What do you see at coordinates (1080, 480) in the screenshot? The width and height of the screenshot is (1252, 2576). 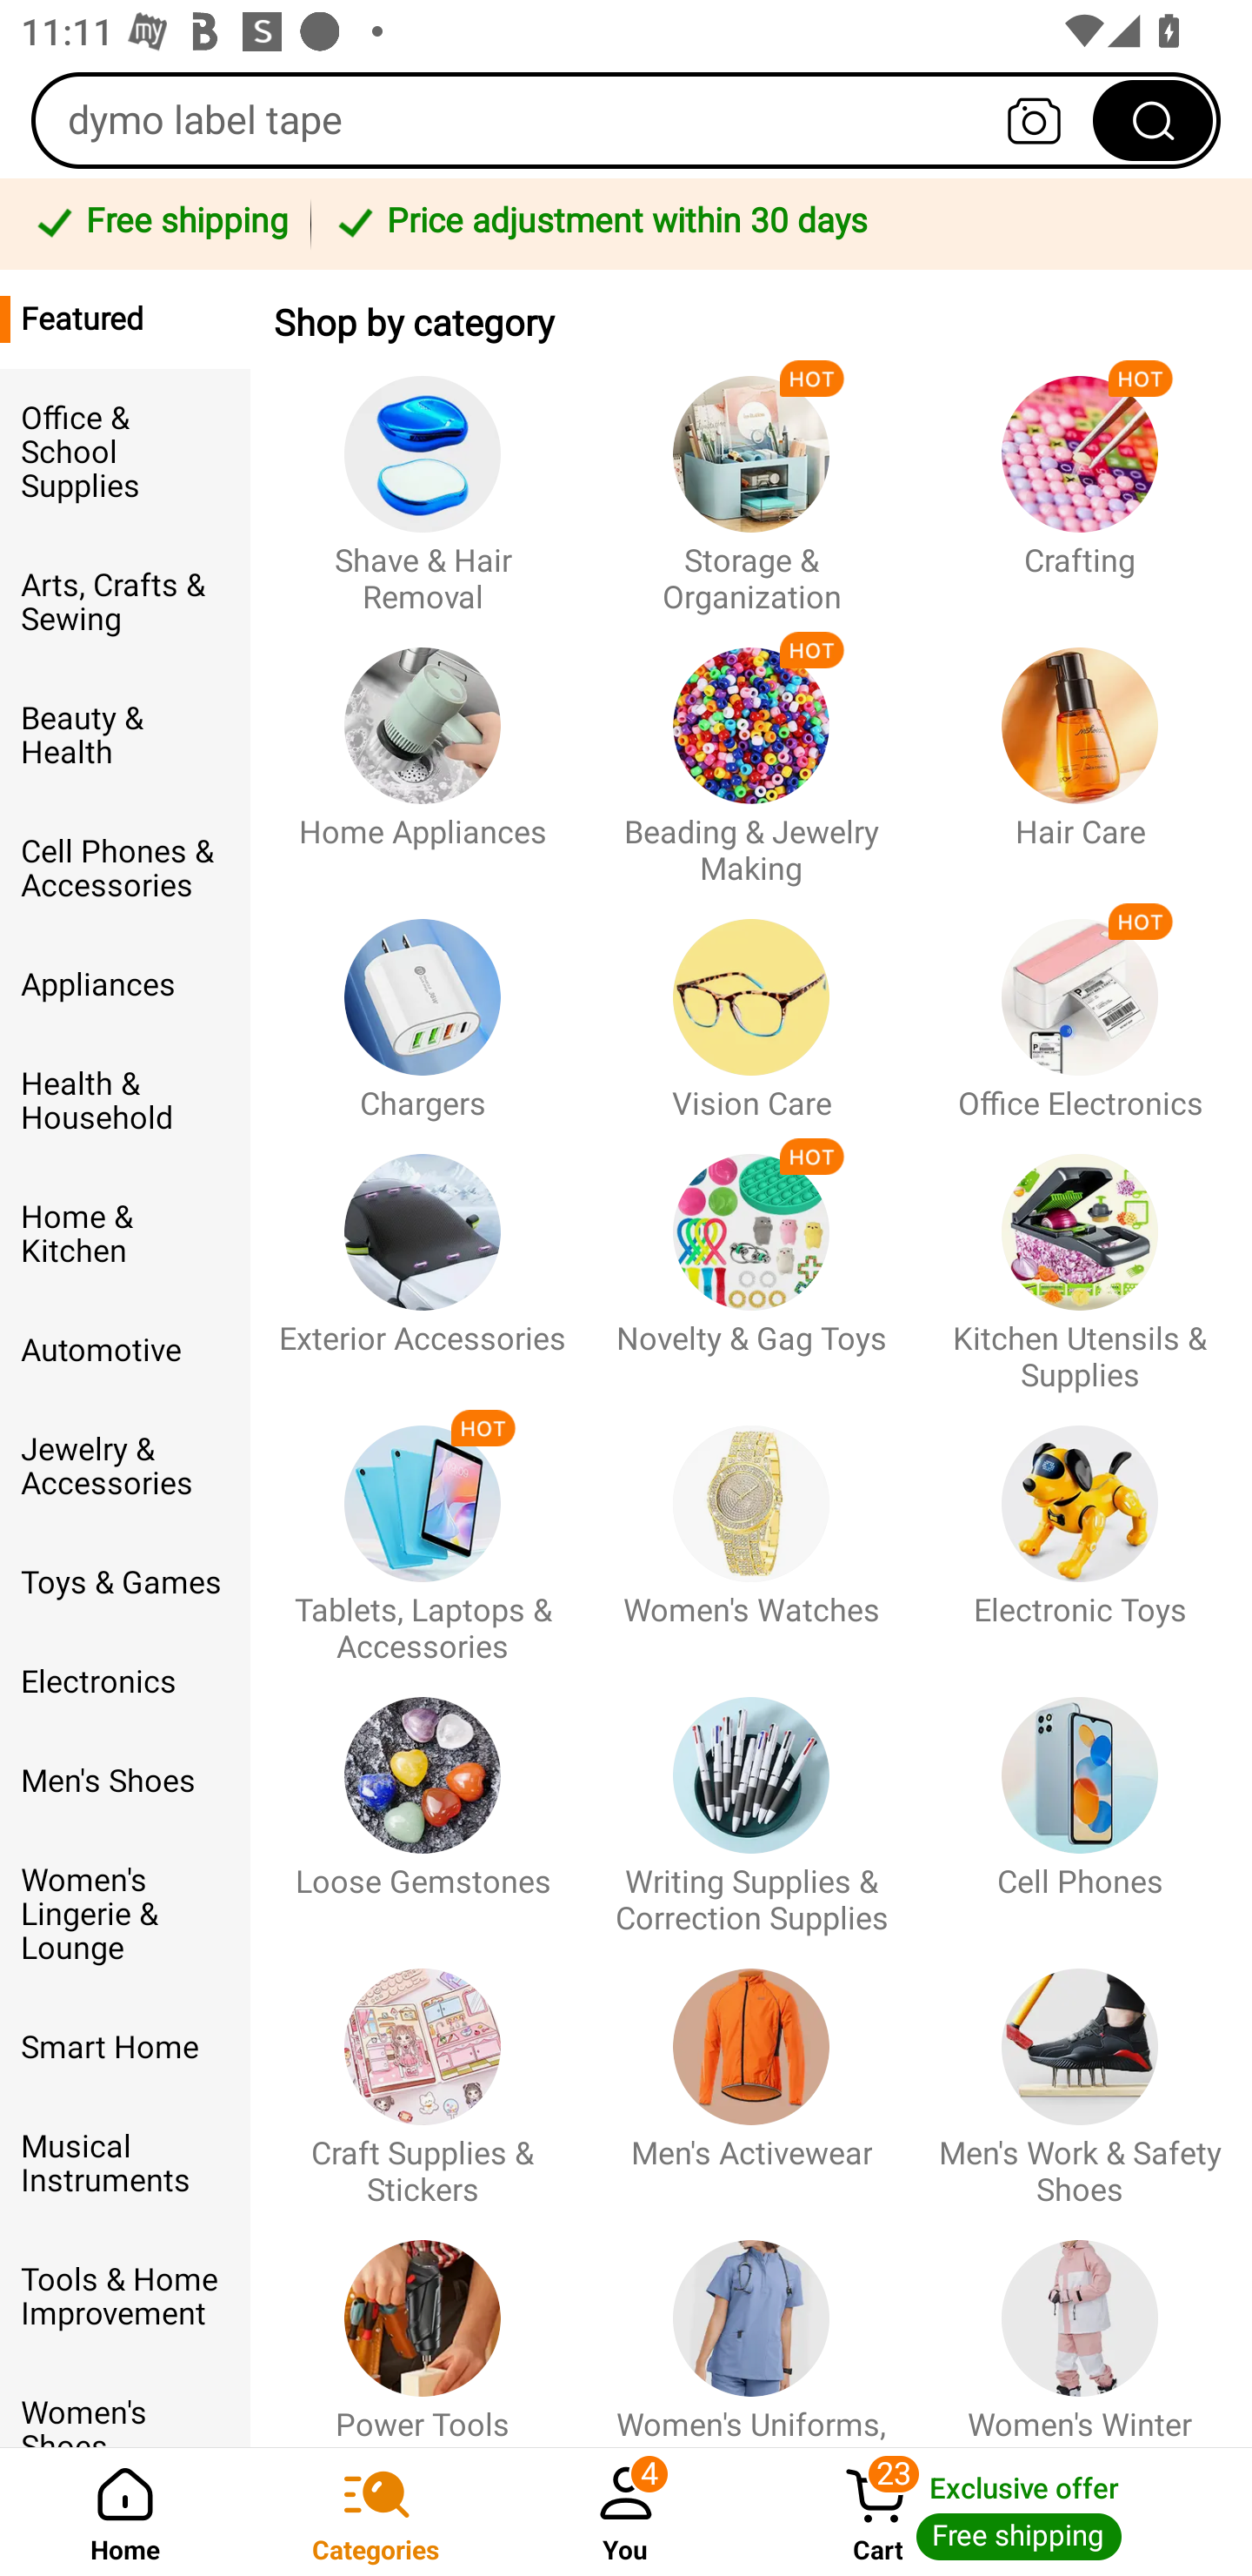 I see `Crafting` at bounding box center [1080, 480].